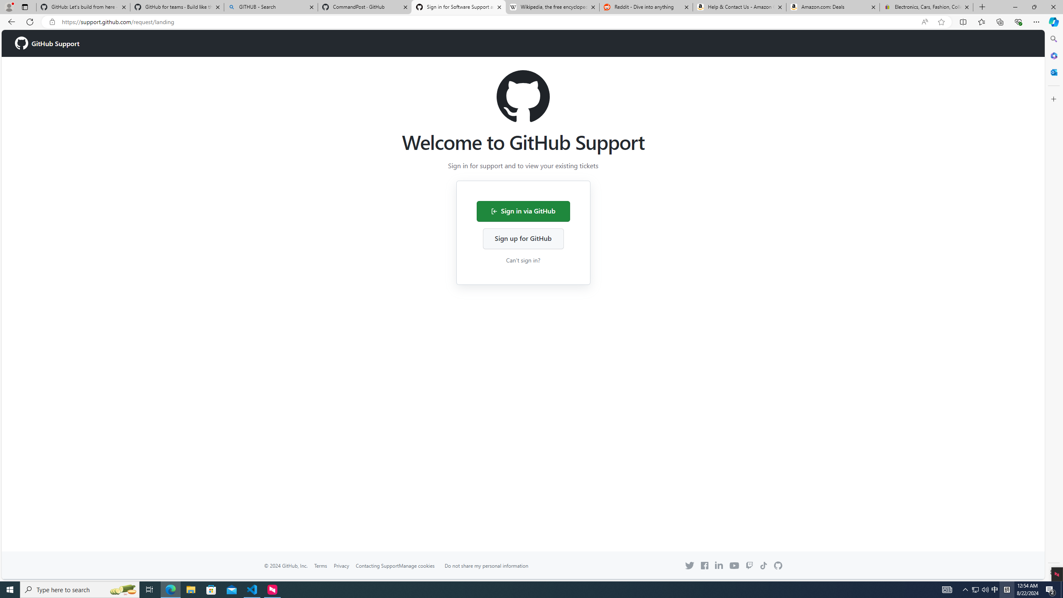  Describe the element at coordinates (719, 565) in the screenshot. I see `GitHub on LinkedIn` at that location.